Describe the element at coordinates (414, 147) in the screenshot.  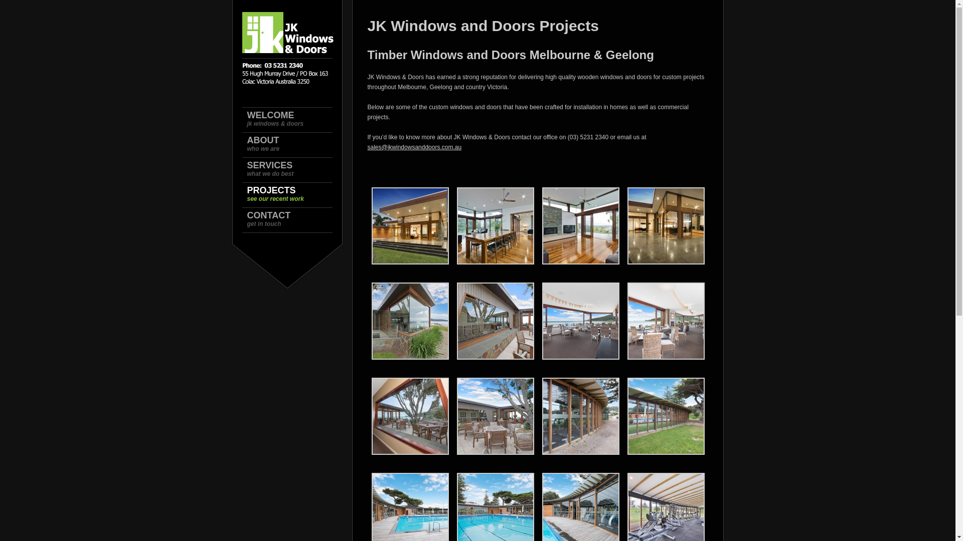
I see `sales@jkwindowsanddoors.com.au` at that location.